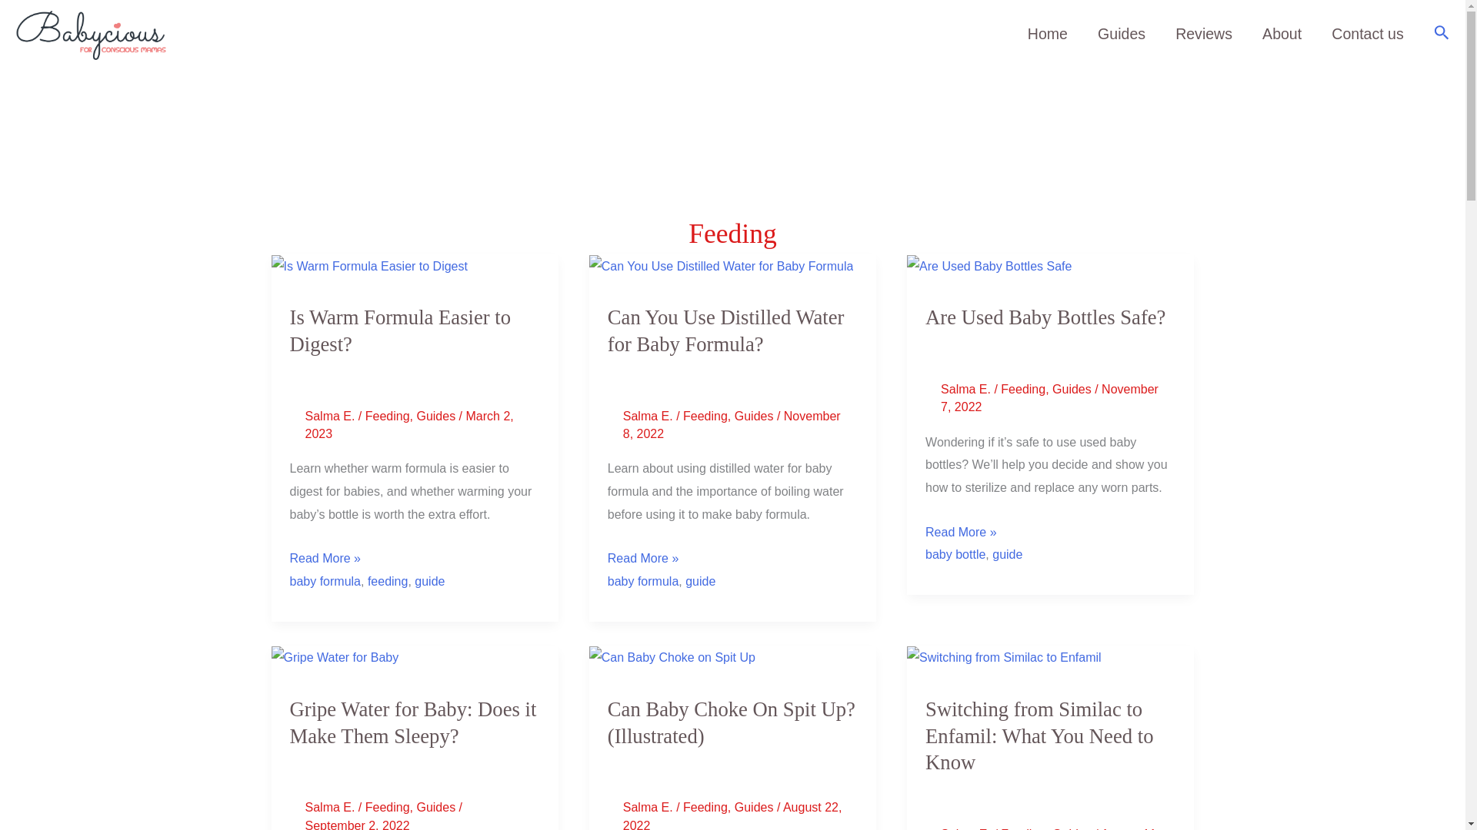  Describe the element at coordinates (325, 581) in the screenshot. I see `baby formula` at that location.